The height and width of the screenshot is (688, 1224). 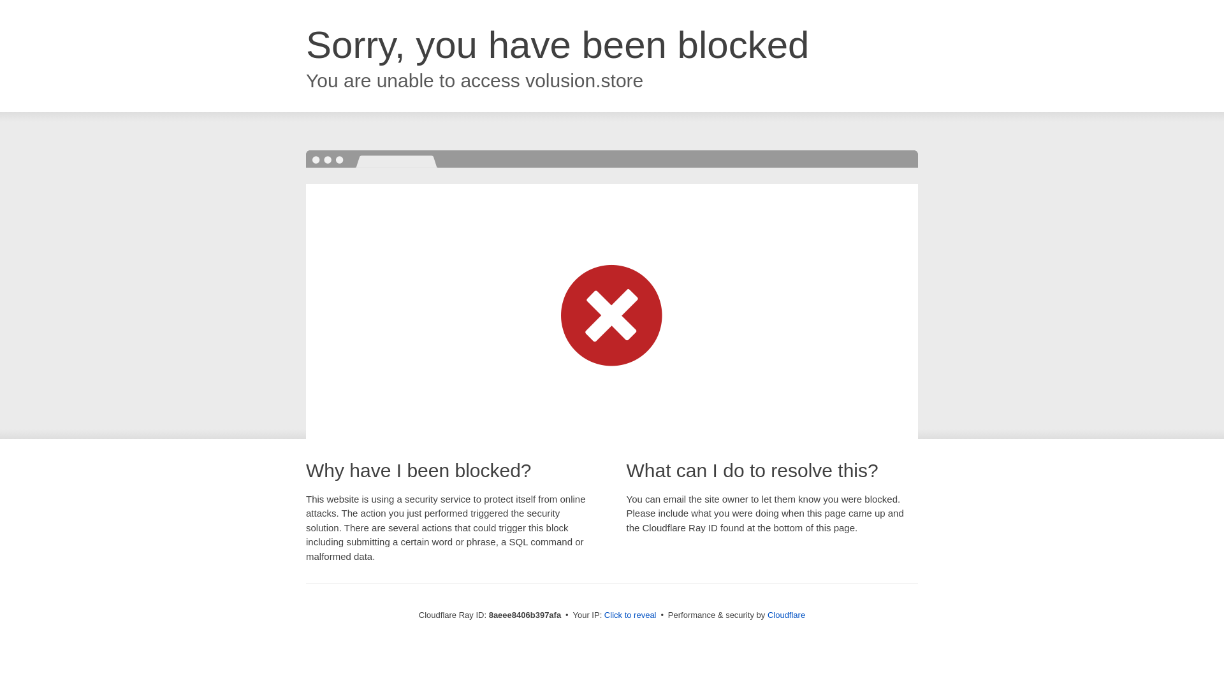 I want to click on Click to reveal, so click(x=630, y=615).